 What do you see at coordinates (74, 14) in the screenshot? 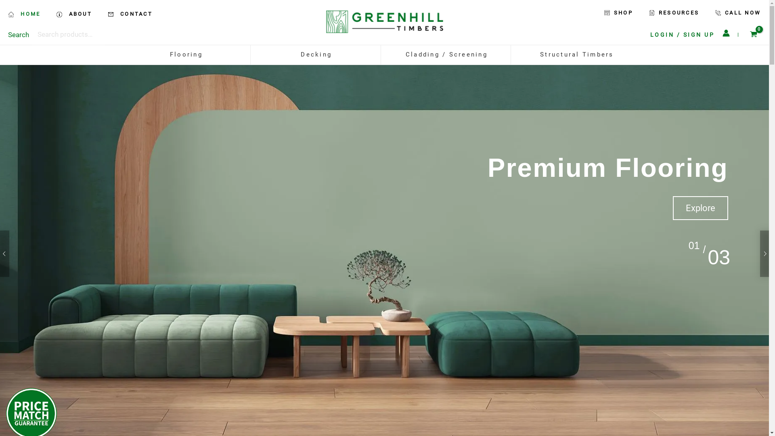
I see `ABOUT` at bounding box center [74, 14].